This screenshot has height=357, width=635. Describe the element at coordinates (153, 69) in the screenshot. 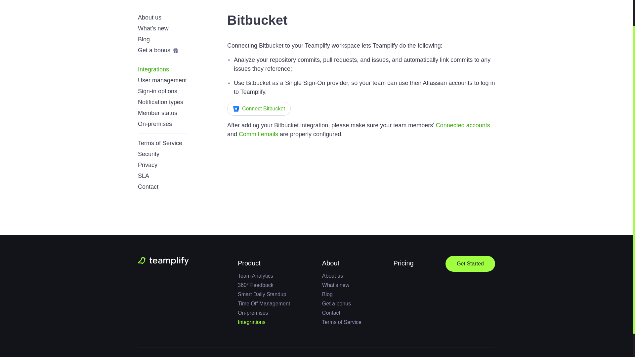

I see `Integrations` at that location.